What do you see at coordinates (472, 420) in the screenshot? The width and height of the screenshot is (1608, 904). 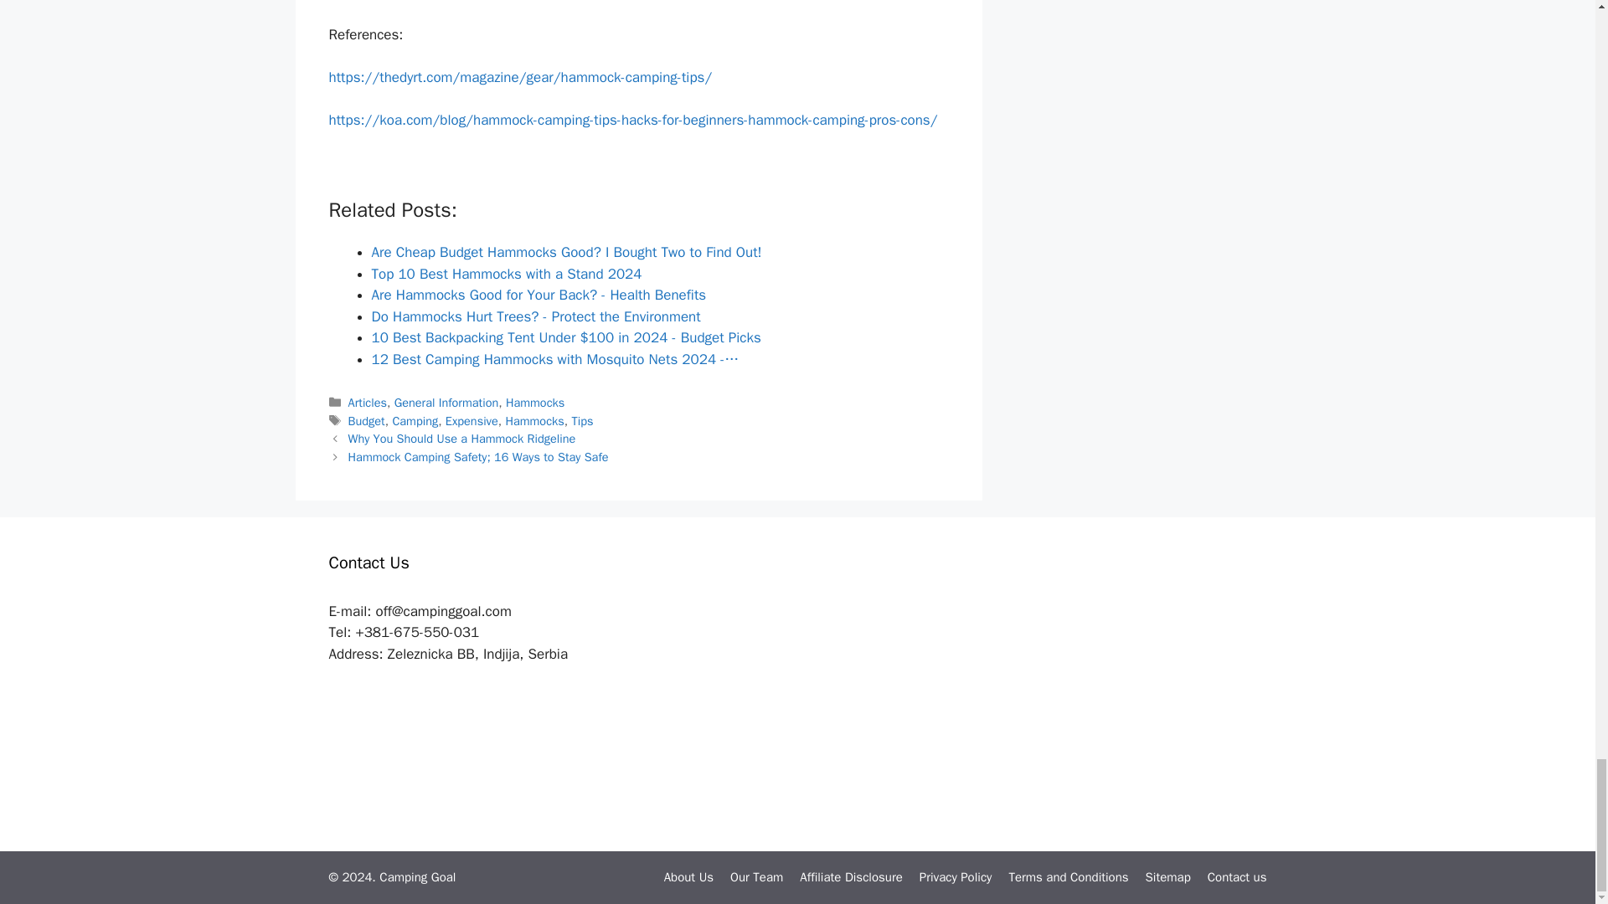 I see `Expensive` at bounding box center [472, 420].